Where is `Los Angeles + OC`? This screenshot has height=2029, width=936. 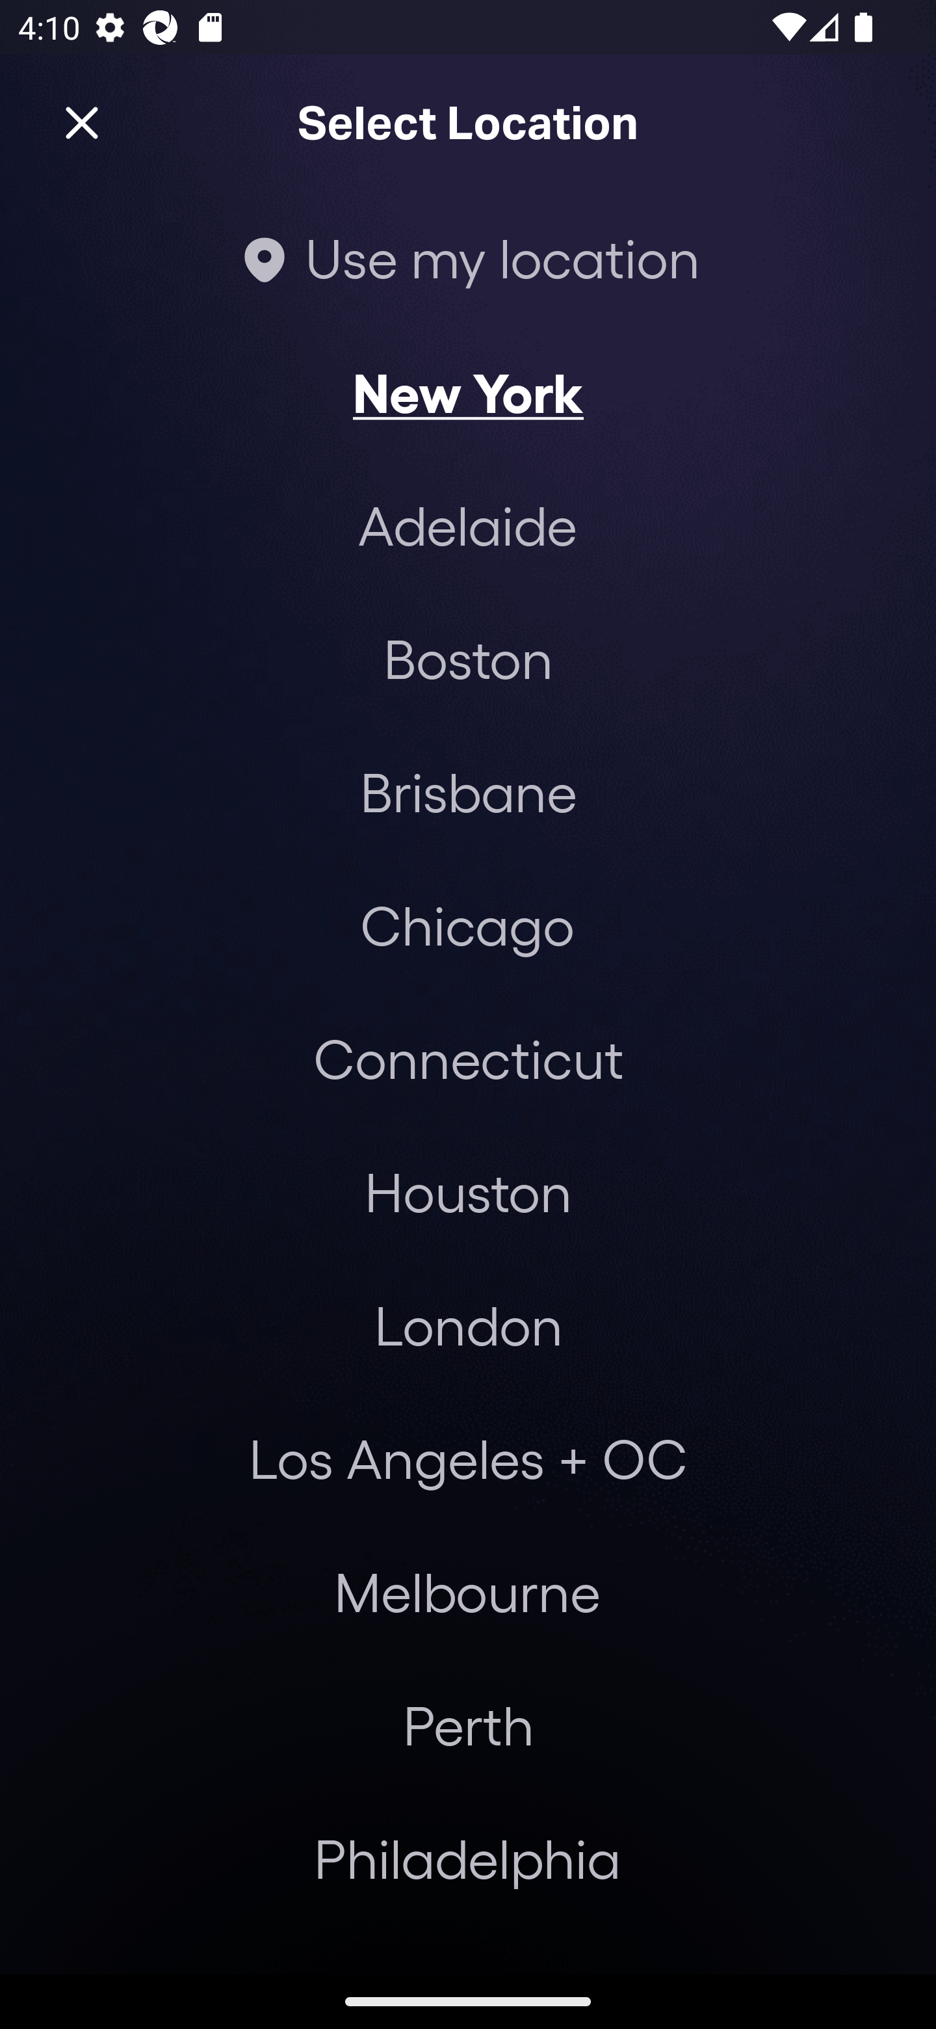
Los Angeles + OC is located at coordinates (468, 1459).